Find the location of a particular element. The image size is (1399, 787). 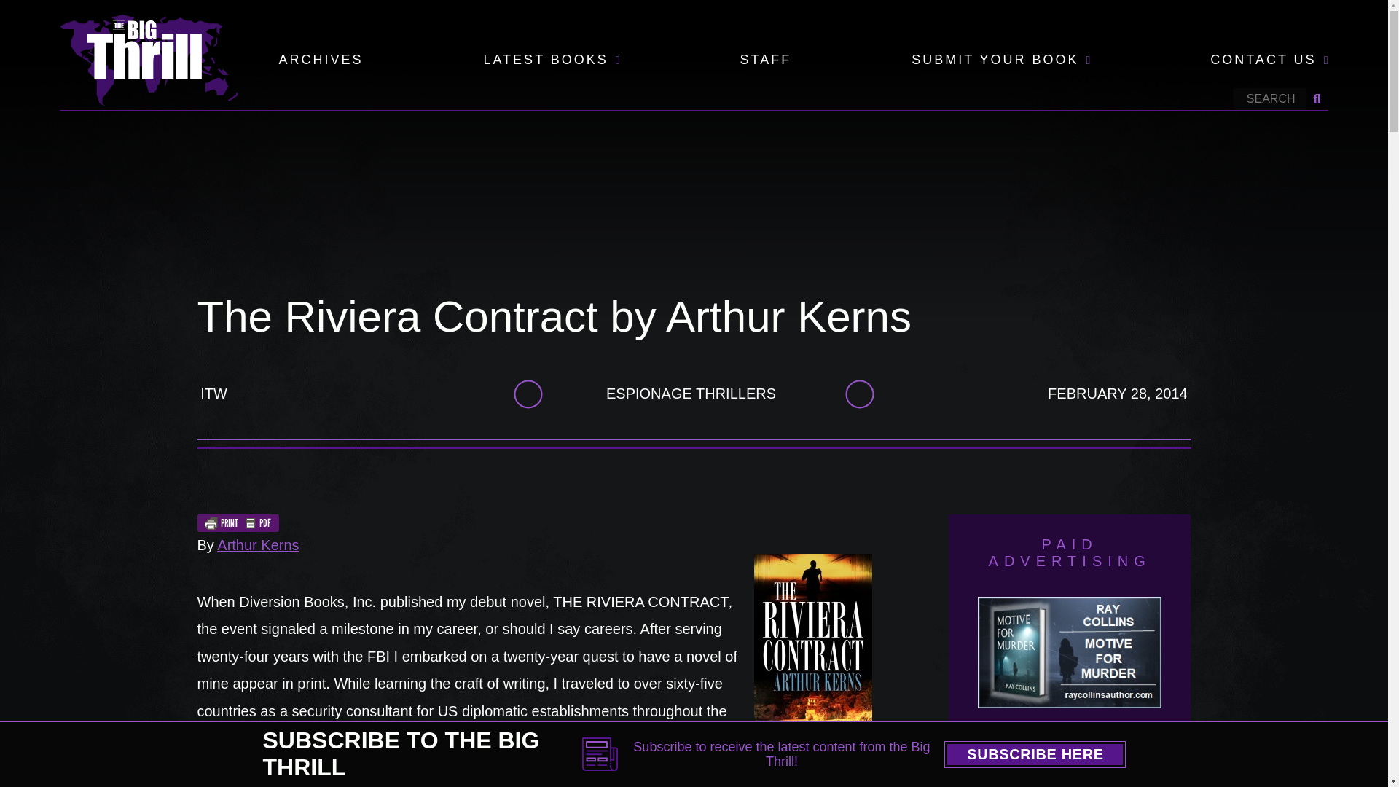

ARCHIVES is located at coordinates (321, 60).